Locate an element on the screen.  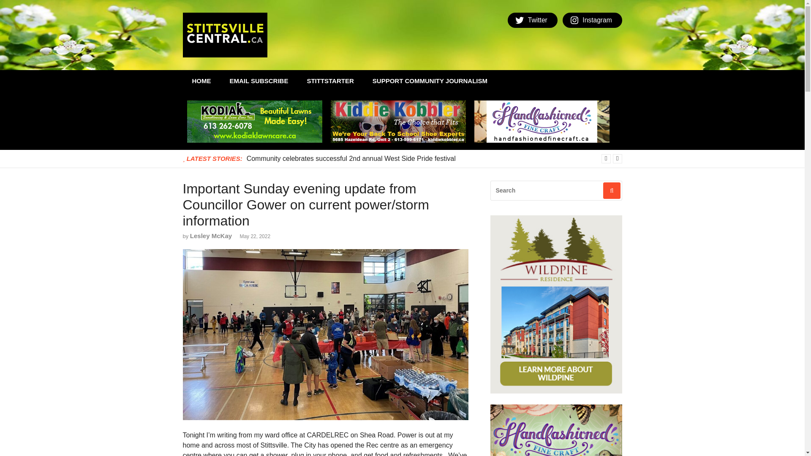
STITTSTARTER is located at coordinates (330, 81).